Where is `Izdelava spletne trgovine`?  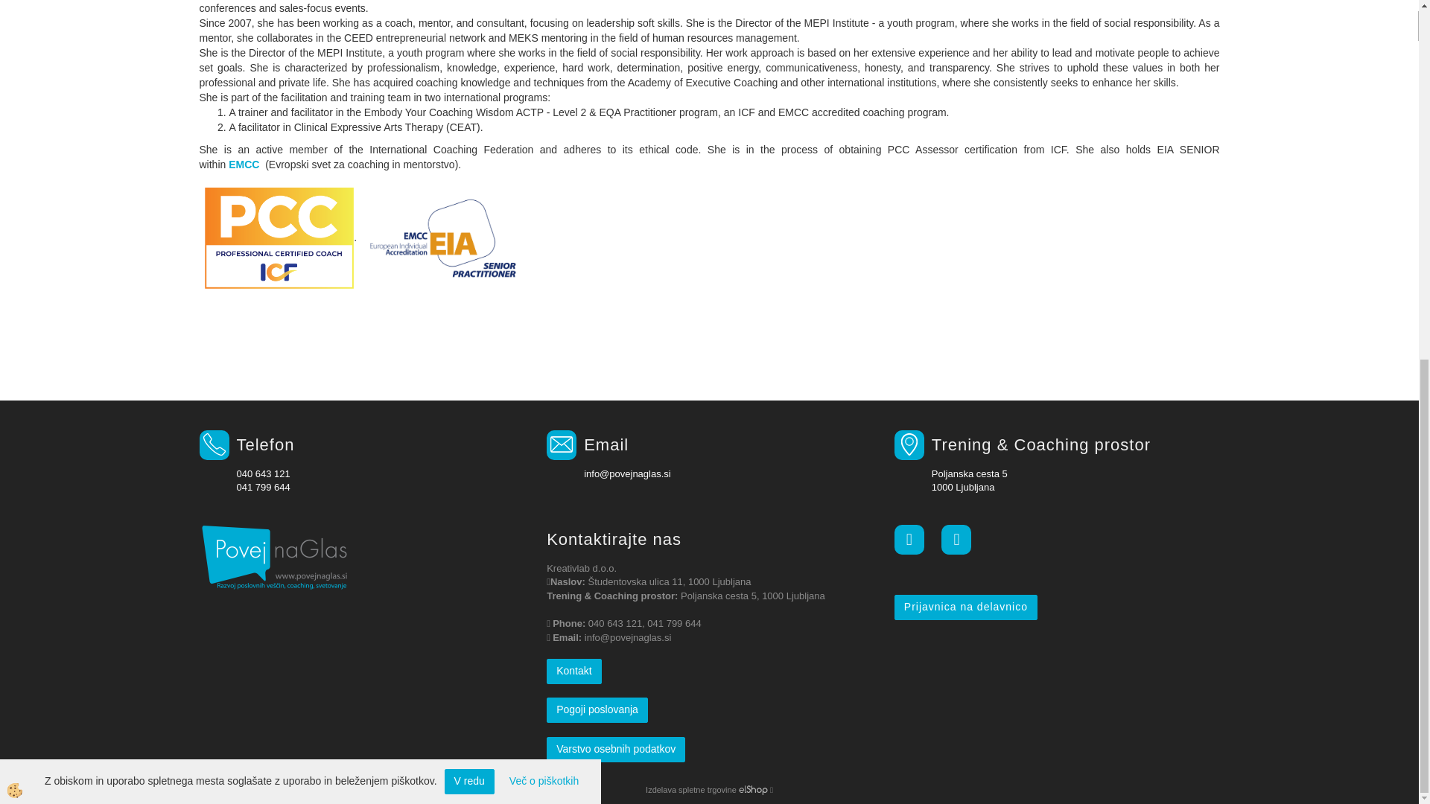
Izdelava spletne trgovine is located at coordinates (691, 790).